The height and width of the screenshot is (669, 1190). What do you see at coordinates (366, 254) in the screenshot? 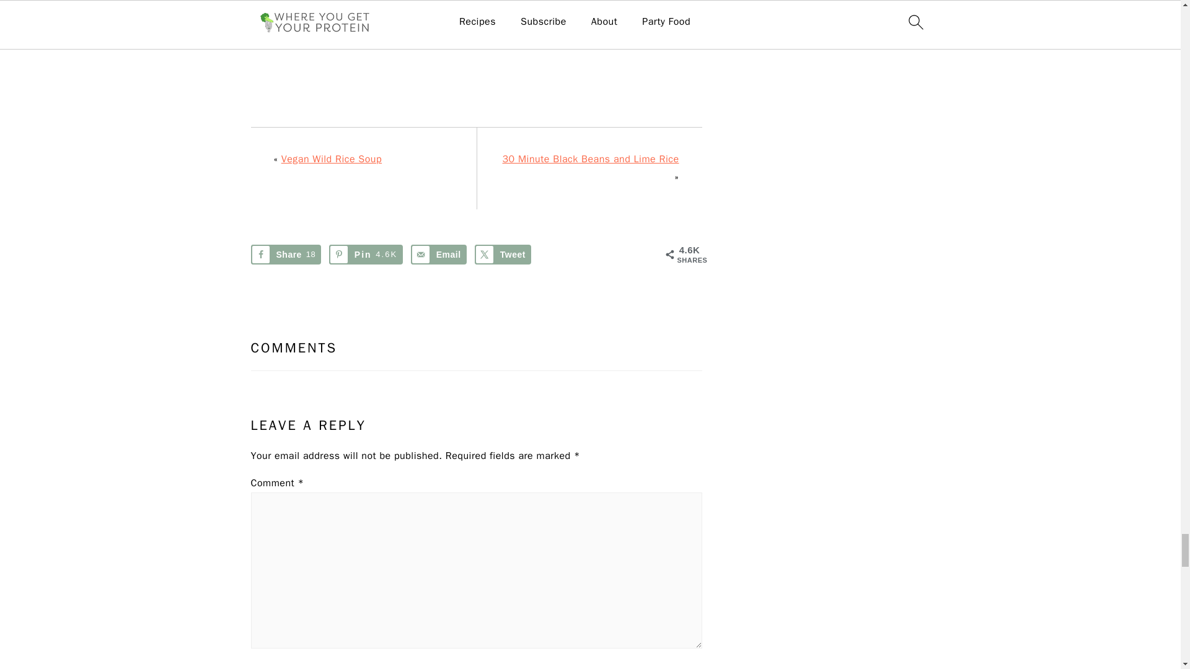
I see `Save to Pinterest` at bounding box center [366, 254].